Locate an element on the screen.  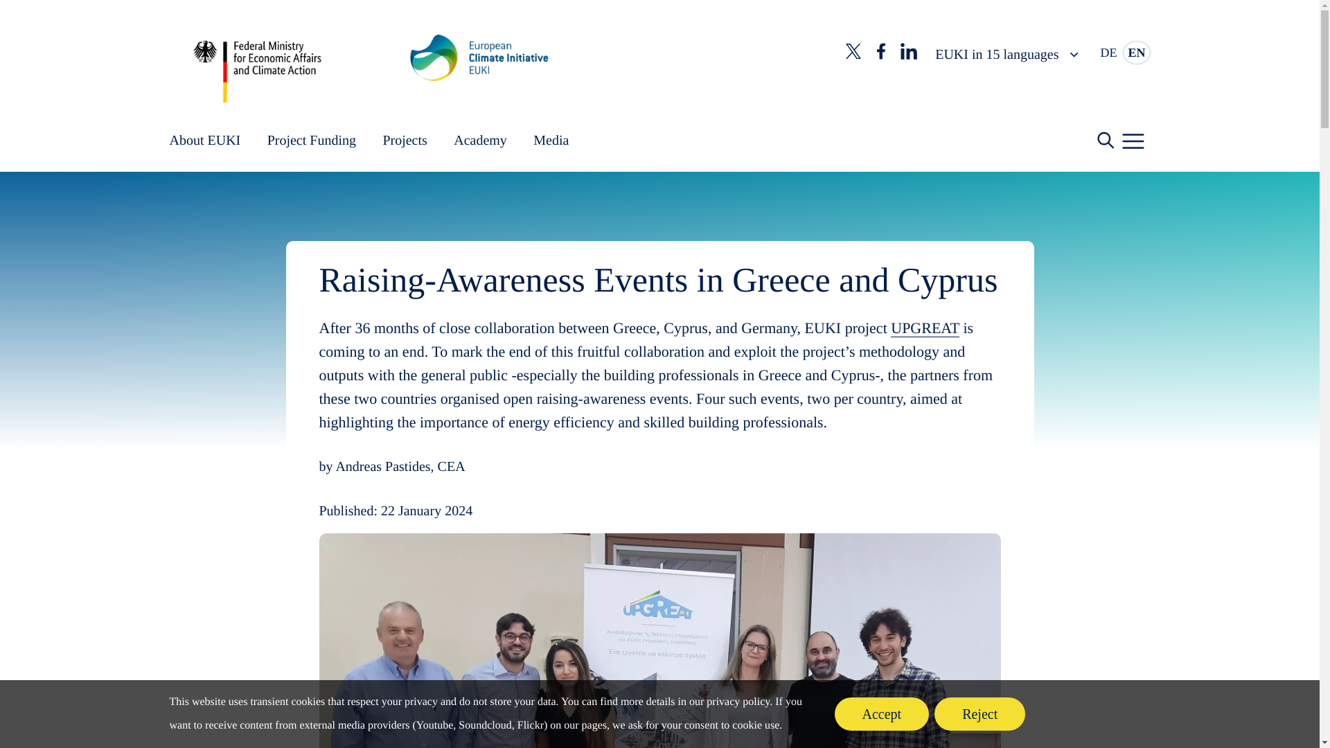
Search is located at coordinates (1072, 140).